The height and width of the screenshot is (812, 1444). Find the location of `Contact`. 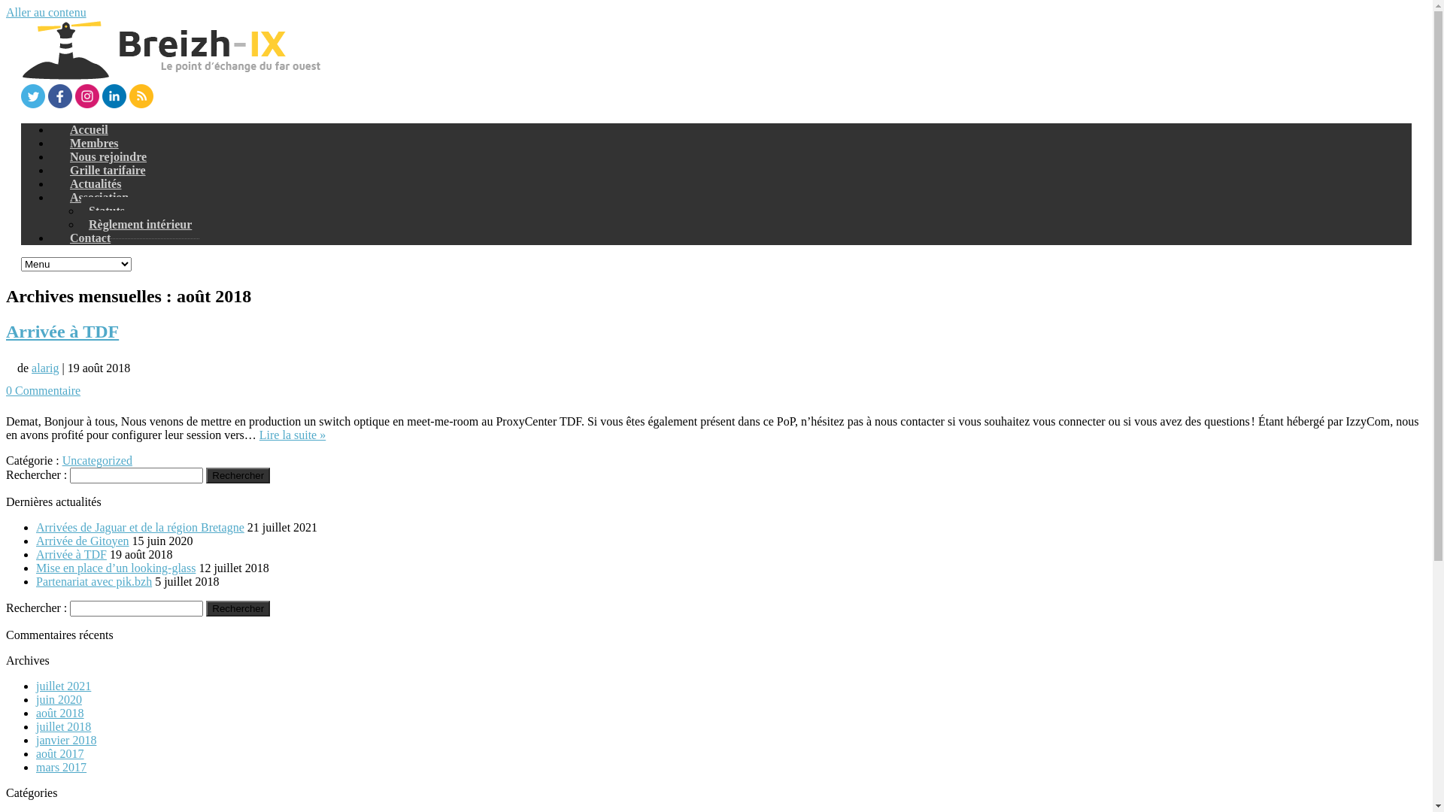

Contact is located at coordinates (90, 238).